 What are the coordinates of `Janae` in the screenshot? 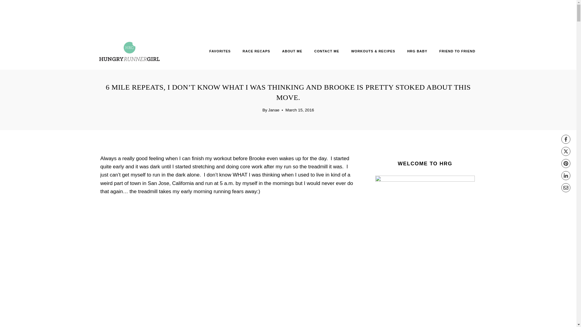 It's located at (274, 110).